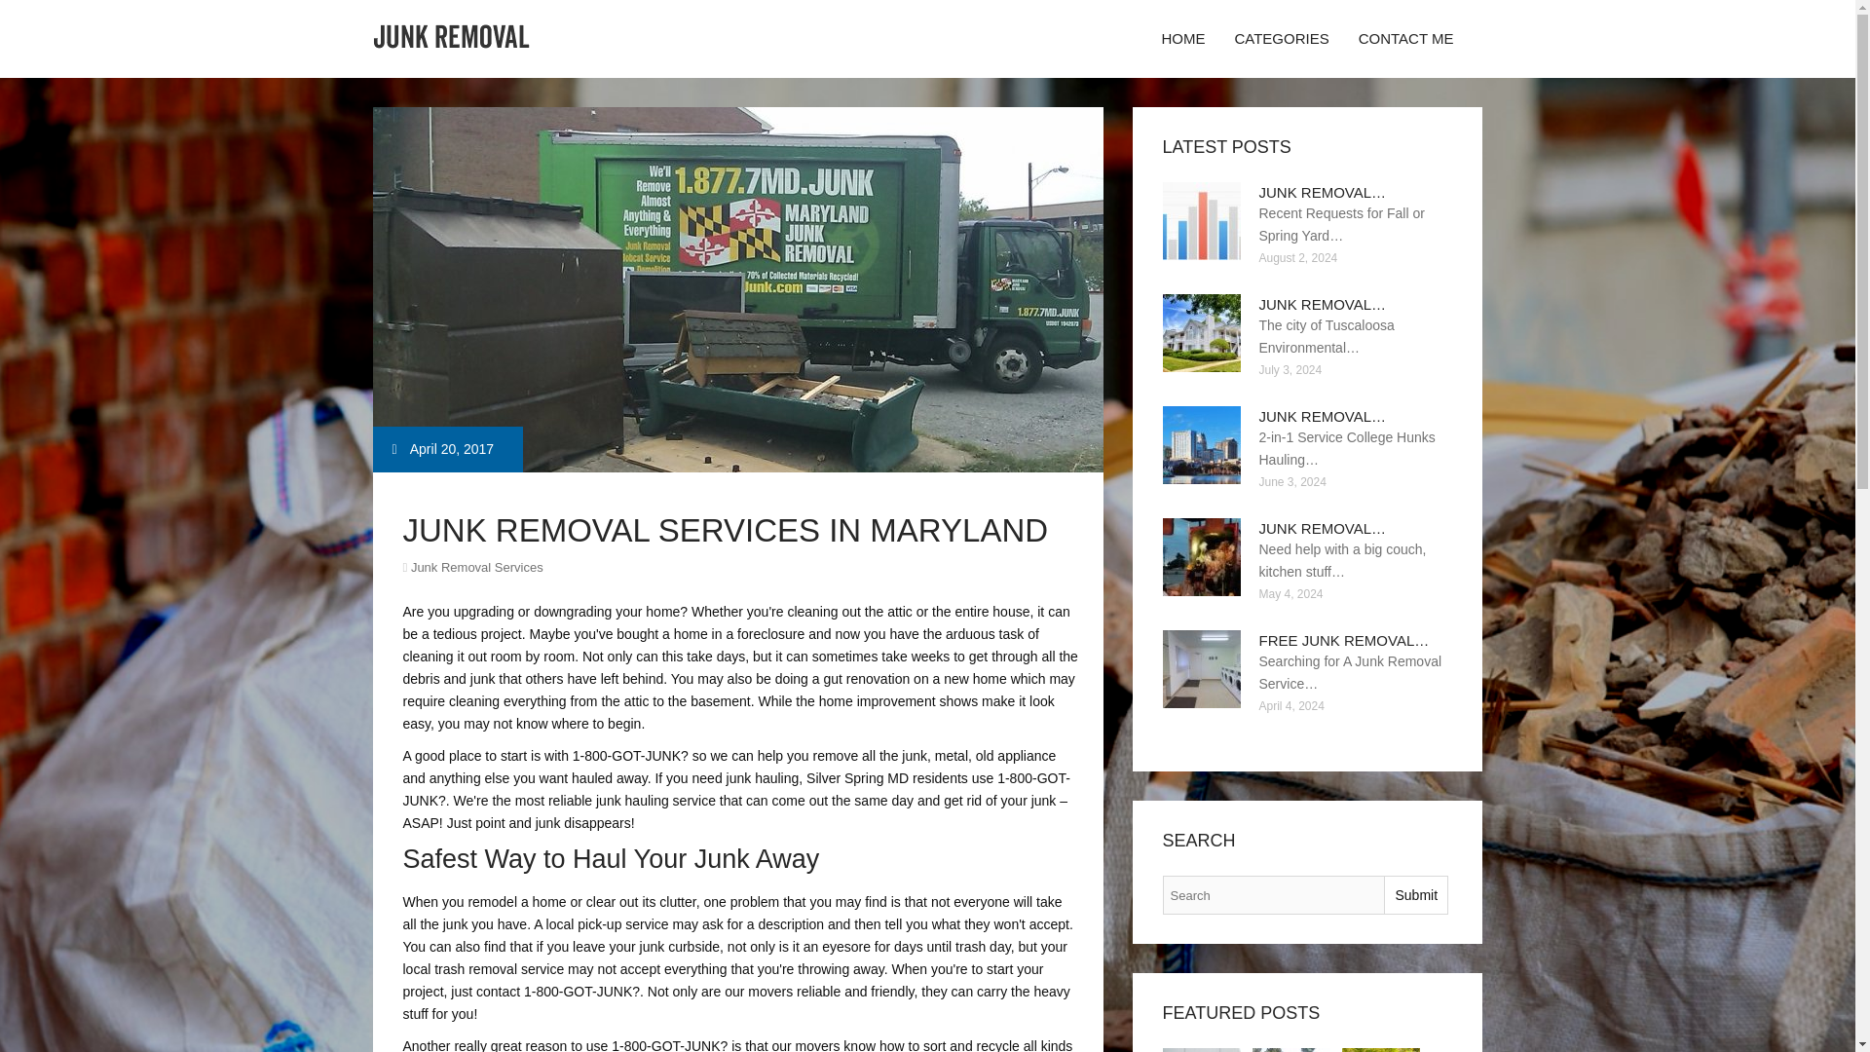 The width and height of the screenshot is (1870, 1052). Describe the element at coordinates (1202, 1050) in the screenshot. I see `Cheap Junk Removal Services in Brooklyn NY` at that location.